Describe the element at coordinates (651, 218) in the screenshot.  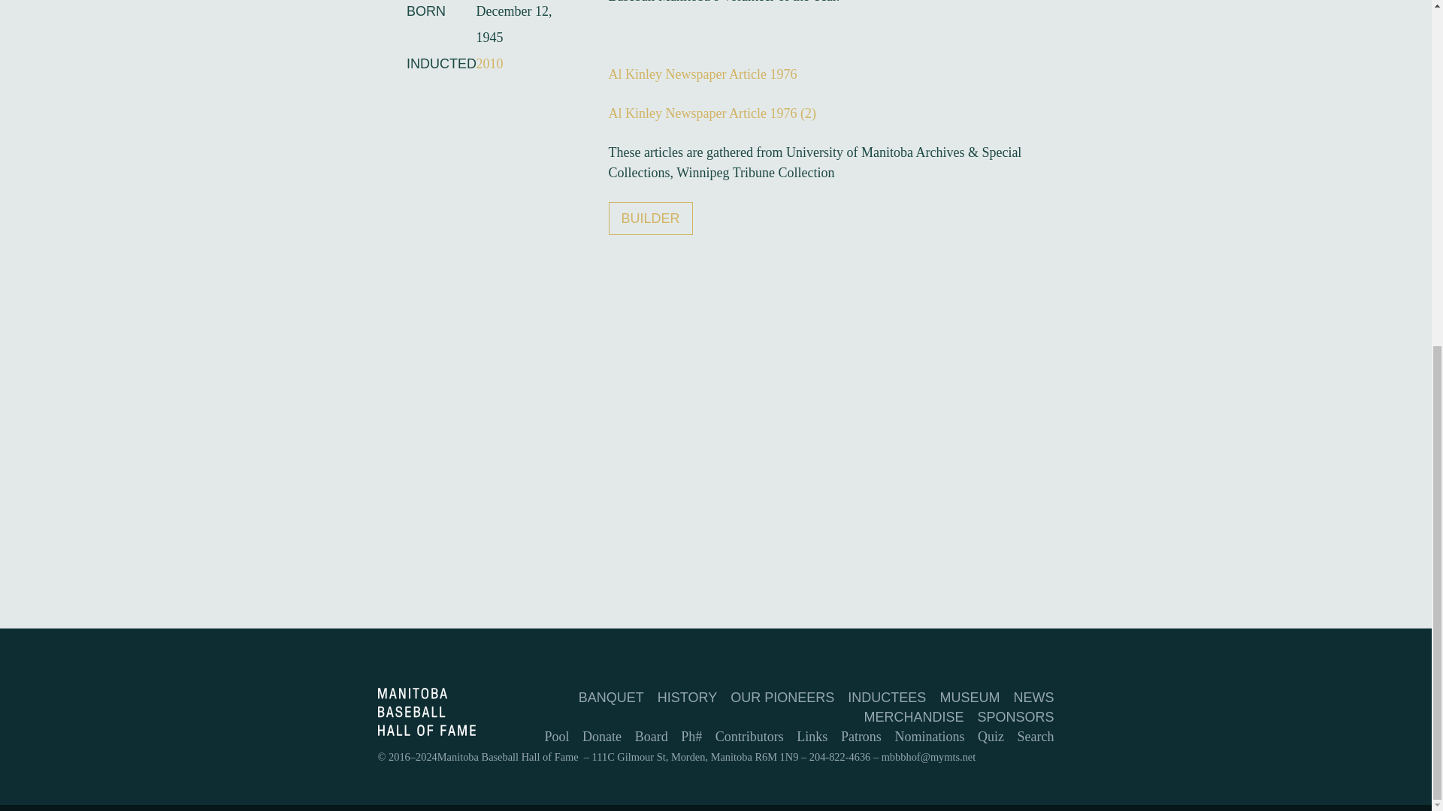
I see `BUILDER` at that location.